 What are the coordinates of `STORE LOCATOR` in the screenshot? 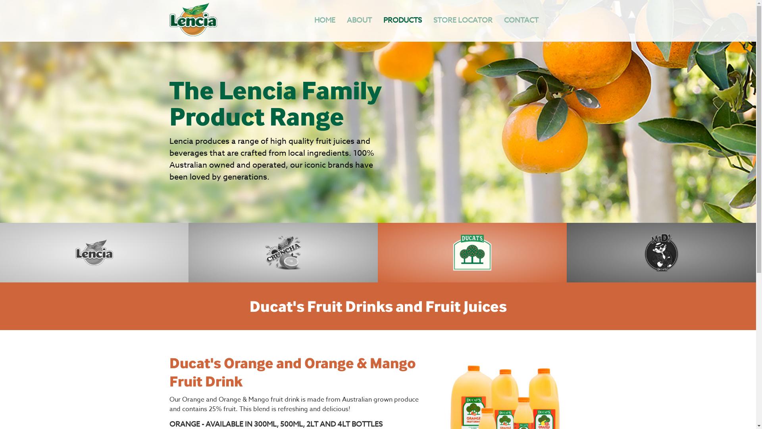 It's located at (463, 21).